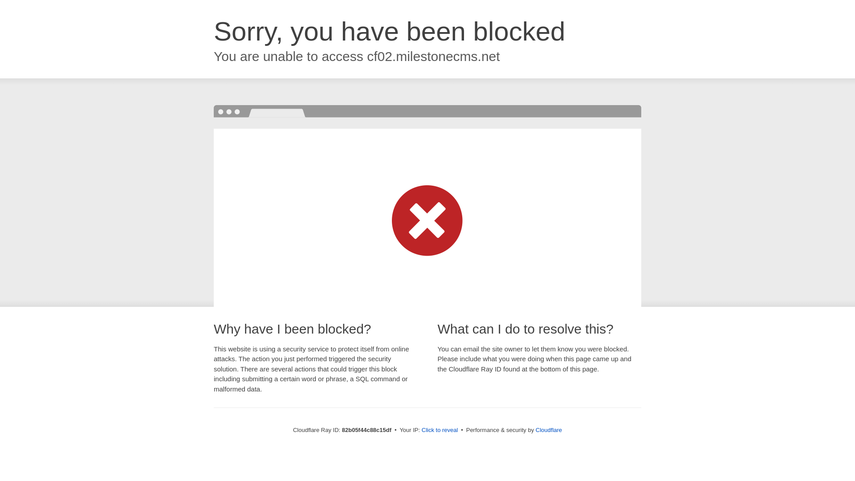 This screenshot has width=855, height=481. What do you see at coordinates (440, 430) in the screenshot?
I see `Click to reveal` at bounding box center [440, 430].